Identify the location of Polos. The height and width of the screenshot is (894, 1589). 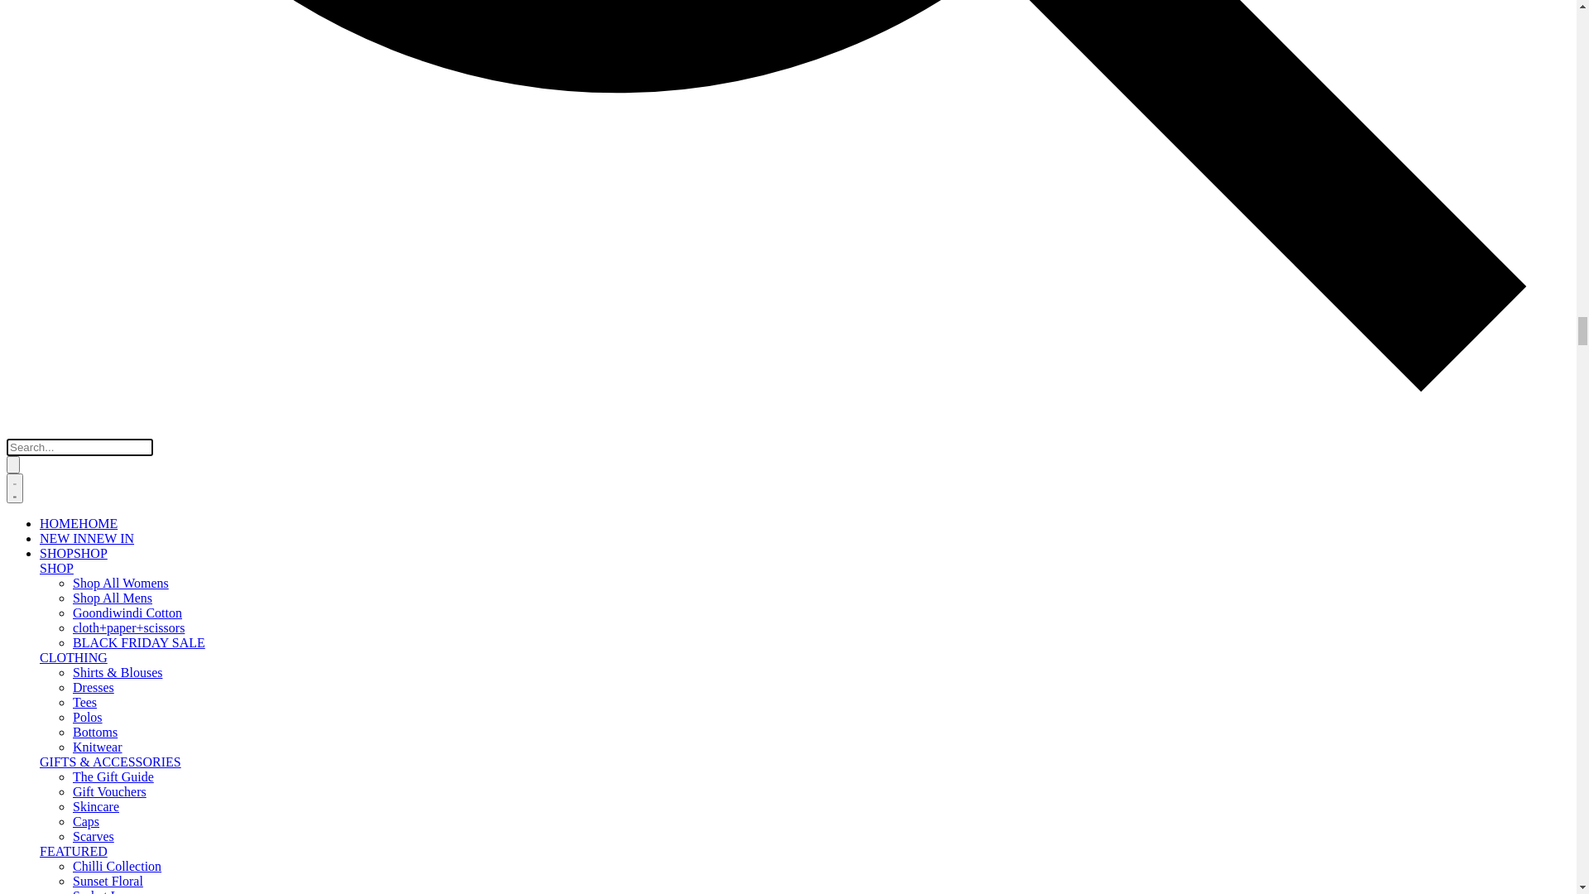
(55, 399).